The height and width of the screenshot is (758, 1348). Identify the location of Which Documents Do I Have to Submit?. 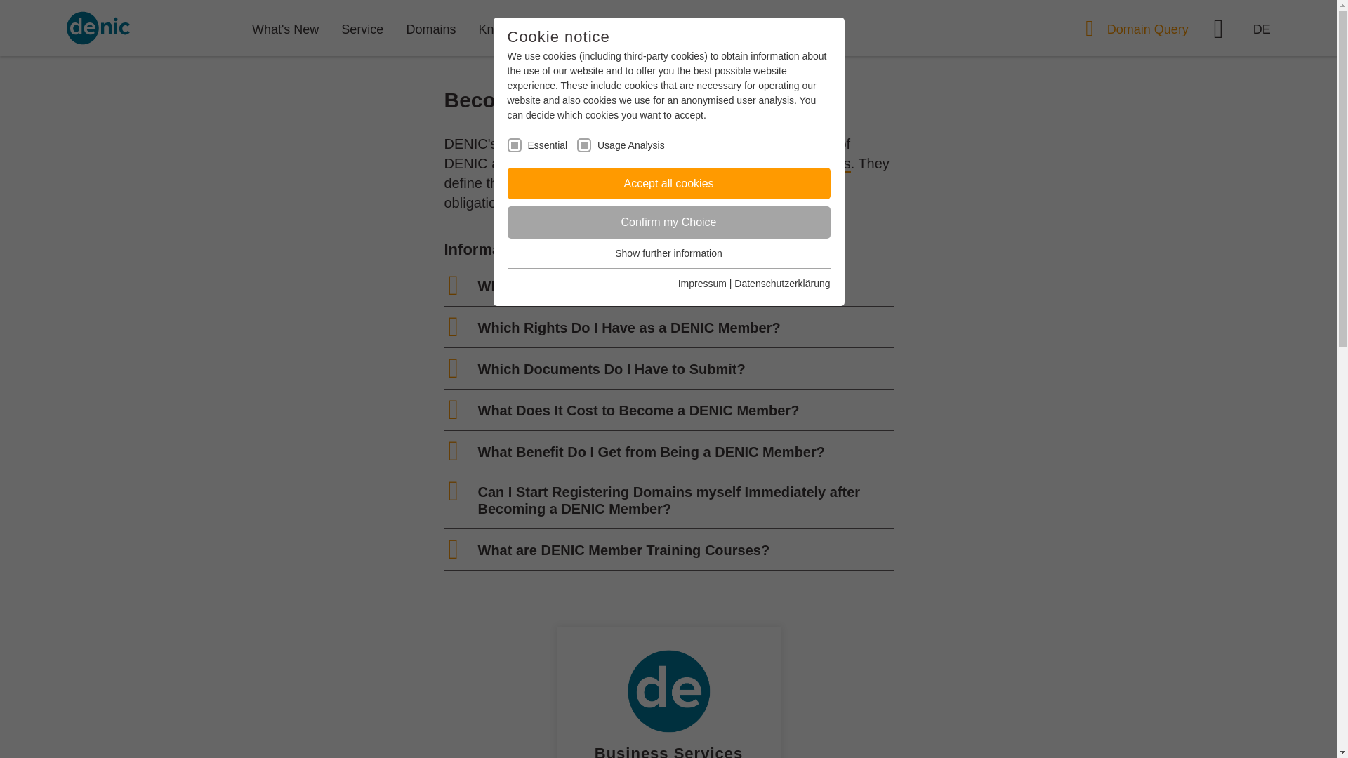
(611, 369).